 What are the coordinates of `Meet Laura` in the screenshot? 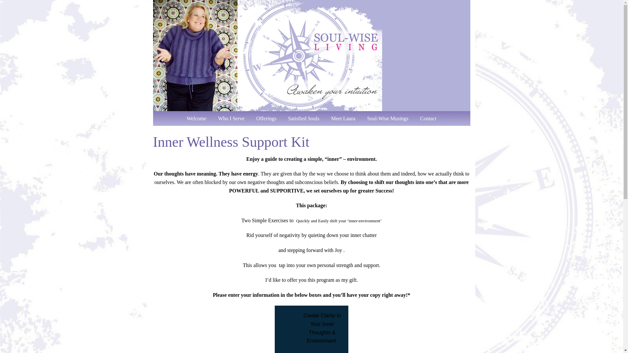 It's located at (343, 118).